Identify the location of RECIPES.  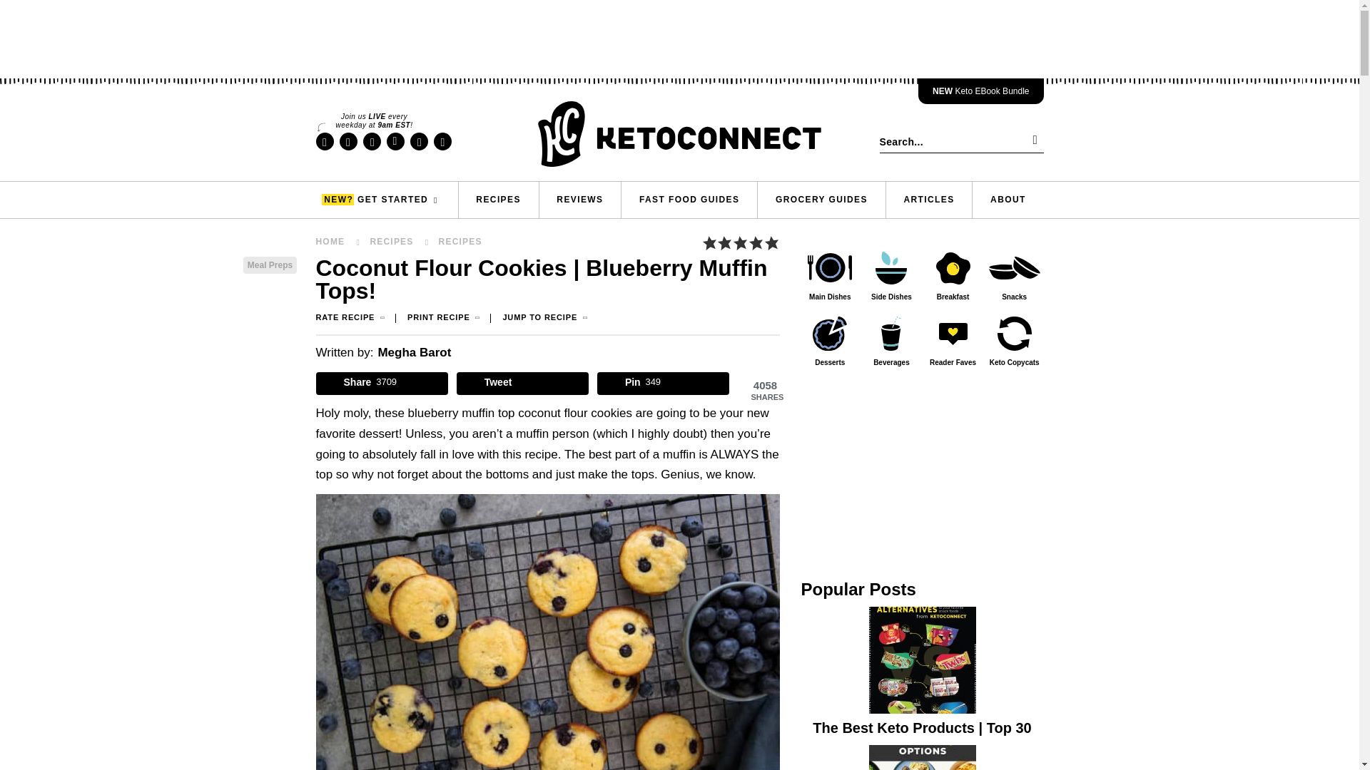
(498, 200).